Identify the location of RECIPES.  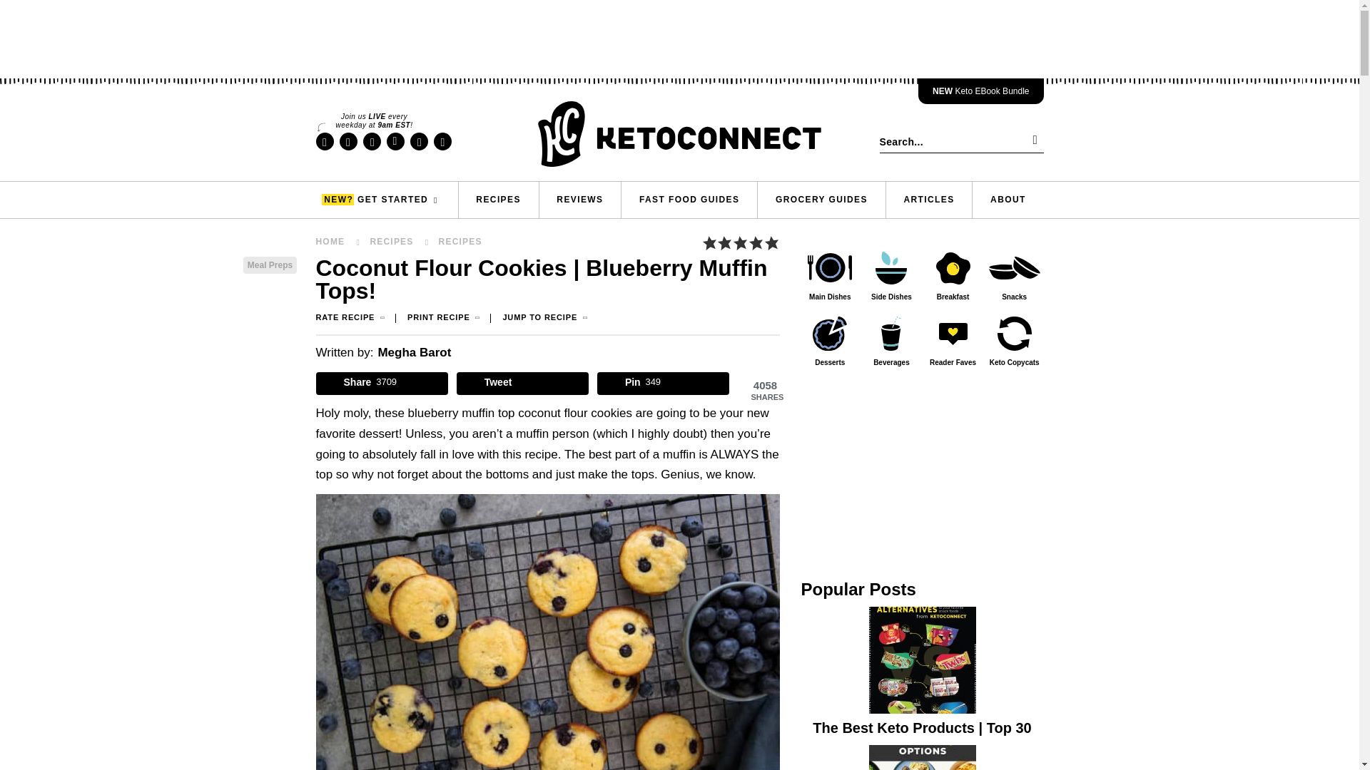
(498, 200).